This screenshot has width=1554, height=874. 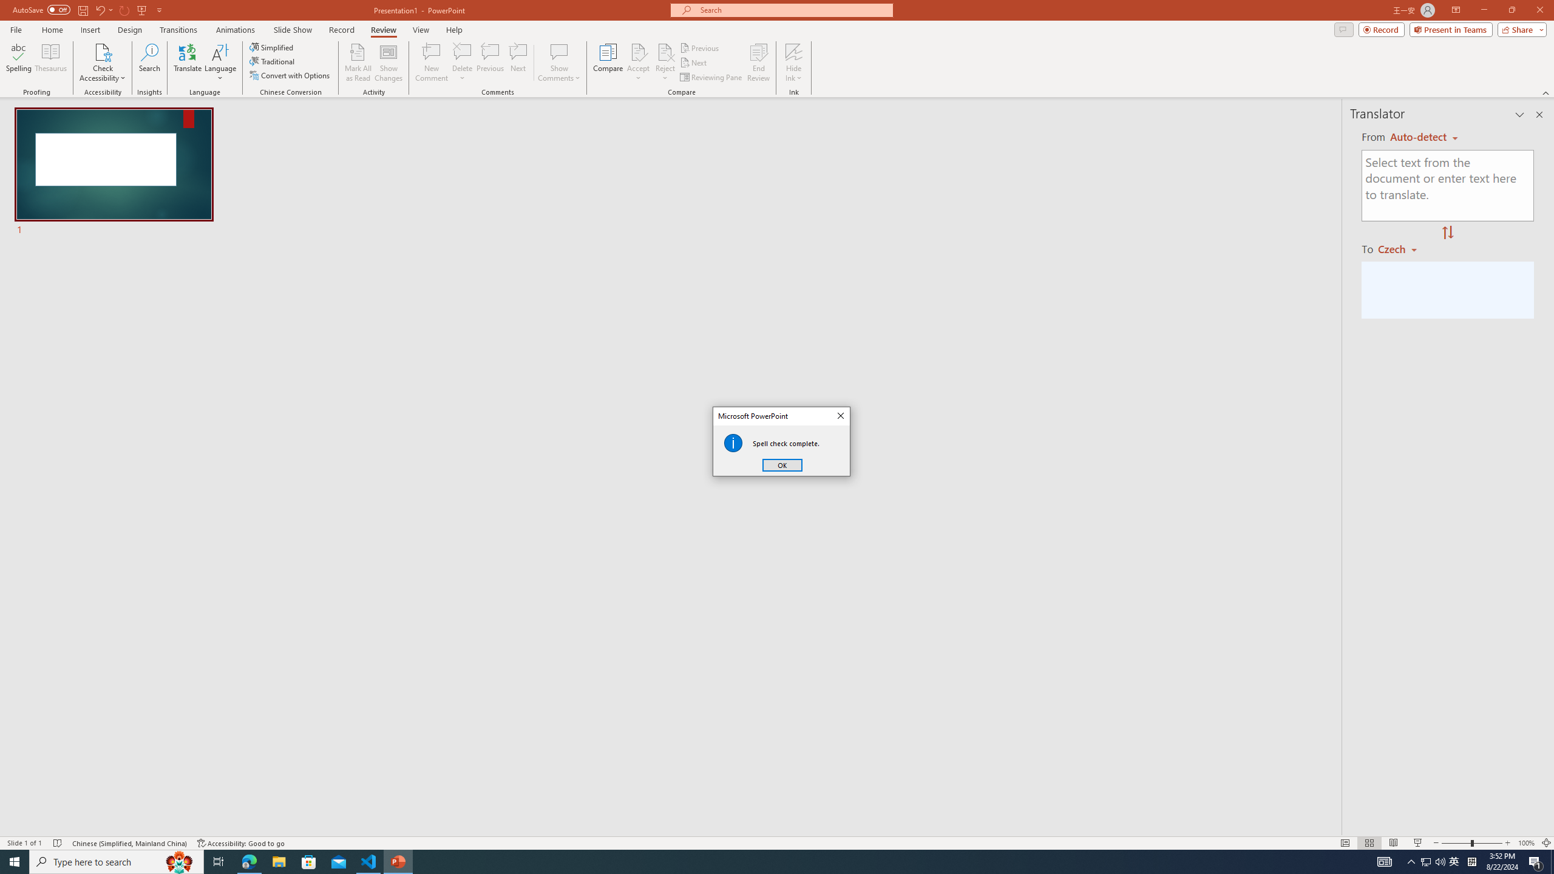 What do you see at coordinates (290, 75) in the screenshot?
I see `Convert with Options...` at bounding box center [290, 75].